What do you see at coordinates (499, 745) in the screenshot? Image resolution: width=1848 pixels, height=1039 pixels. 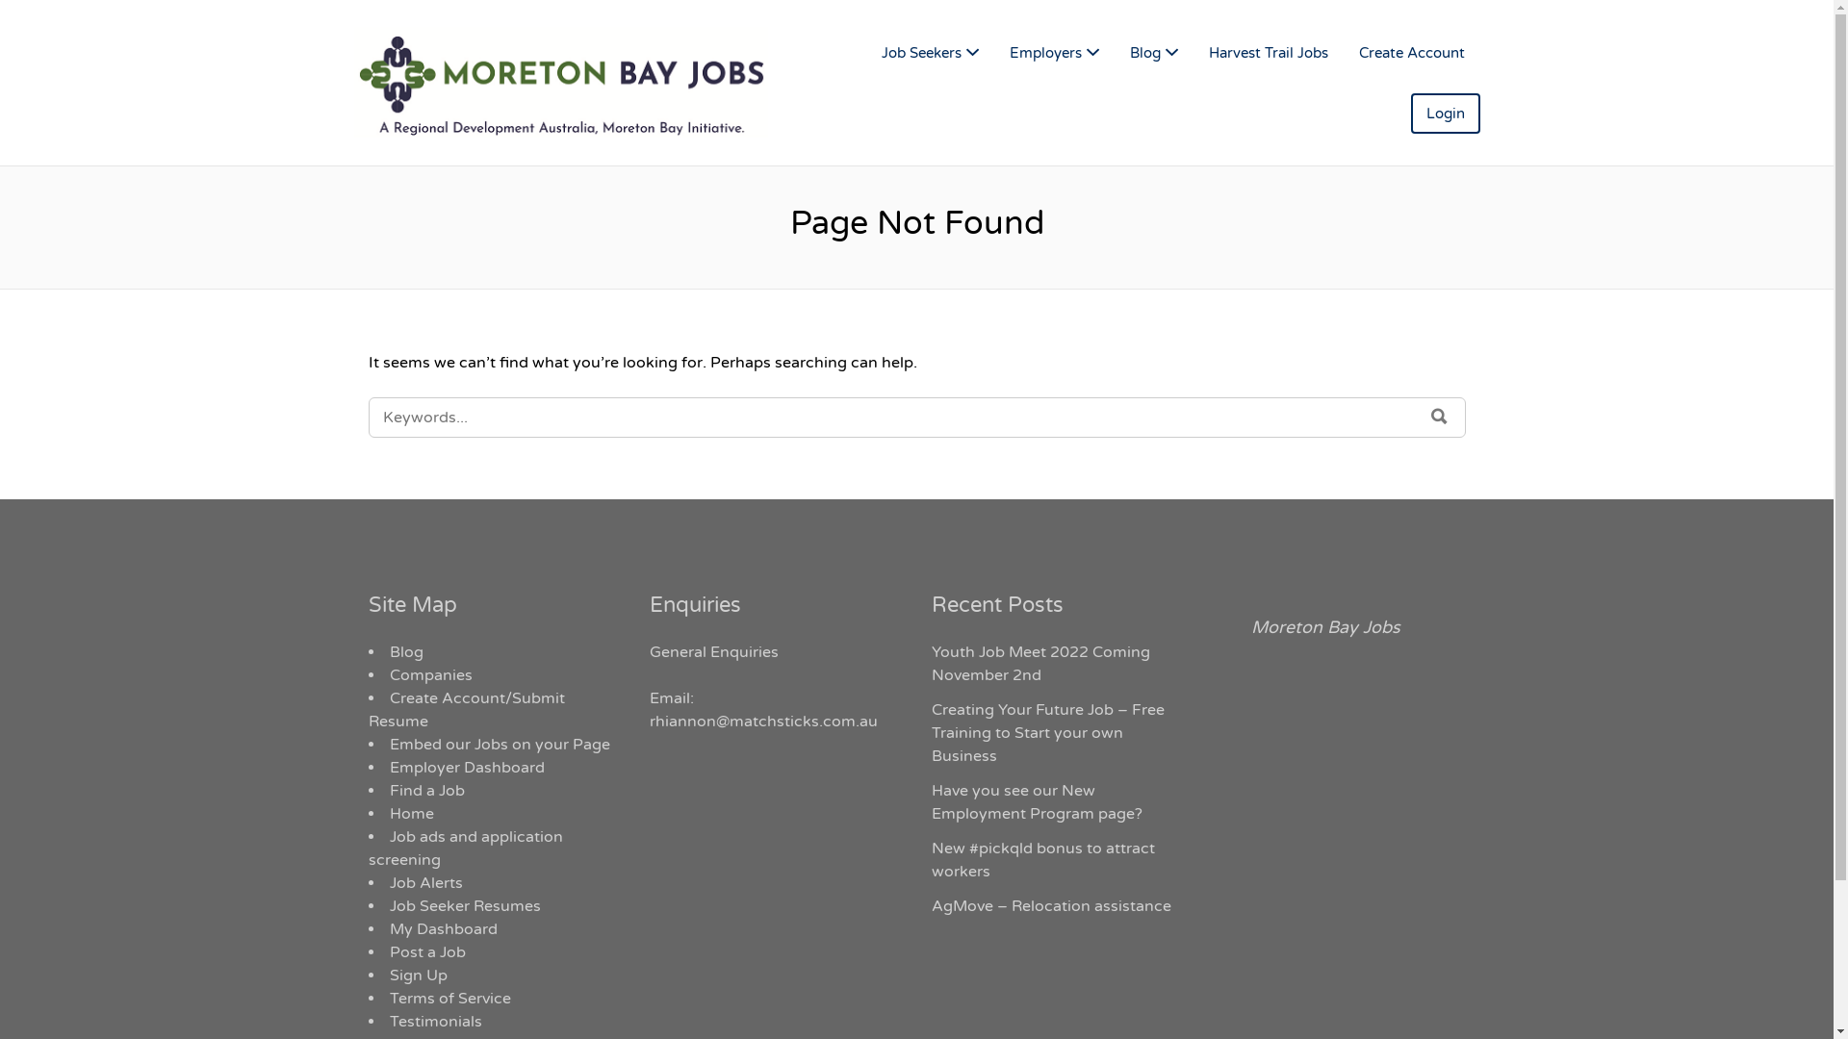 I see `Embed our Jobs on your Page` at bounding box center [499, 745].